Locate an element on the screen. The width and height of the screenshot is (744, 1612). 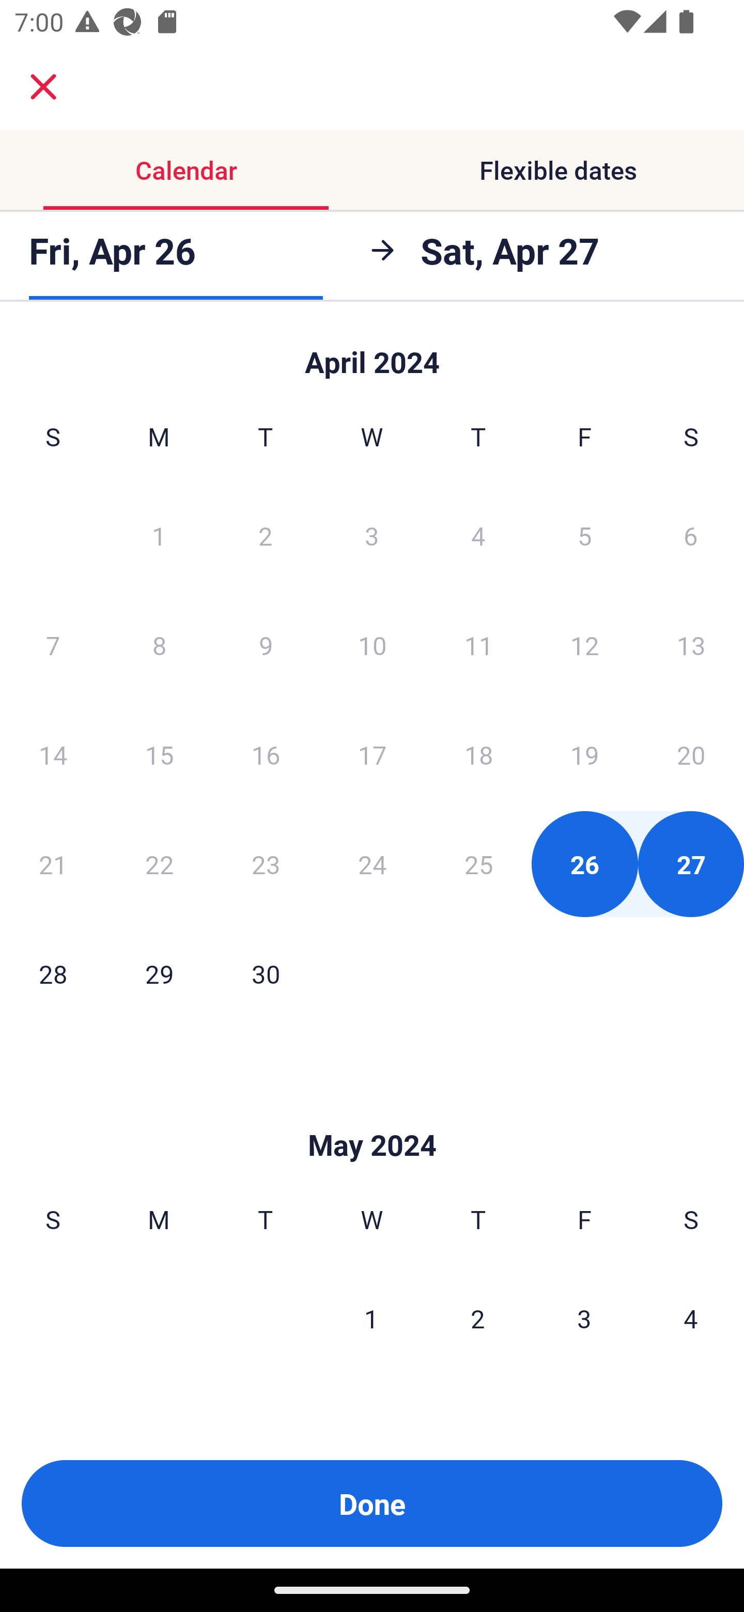
5 Friday, April 5, 2024 is located at coordinates (585, 535).